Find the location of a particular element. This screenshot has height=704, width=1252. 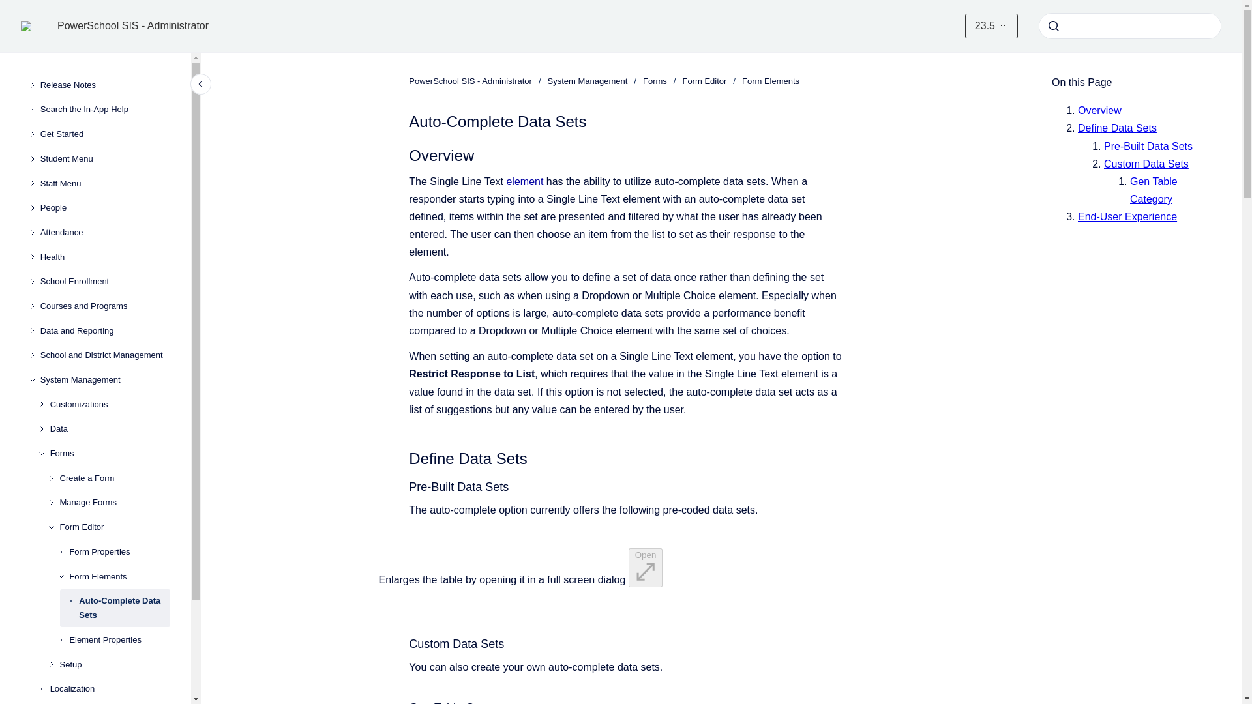

Health is located at coordinates (105, 257).